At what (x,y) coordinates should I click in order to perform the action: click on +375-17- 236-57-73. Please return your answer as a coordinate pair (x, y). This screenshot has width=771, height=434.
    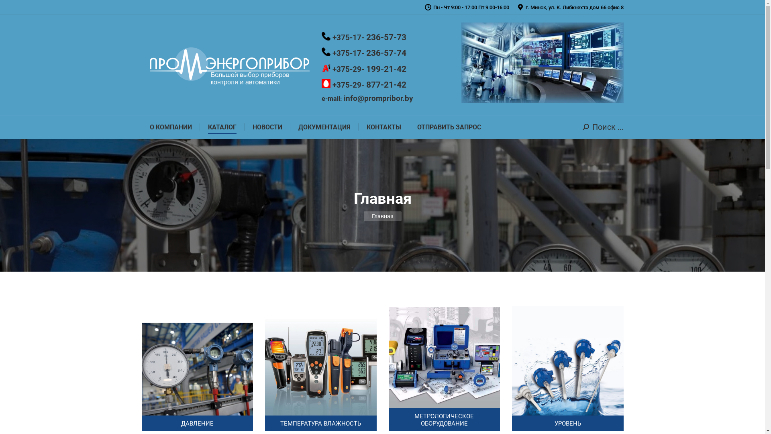
    Looking at the image, I should click on (364, 38).